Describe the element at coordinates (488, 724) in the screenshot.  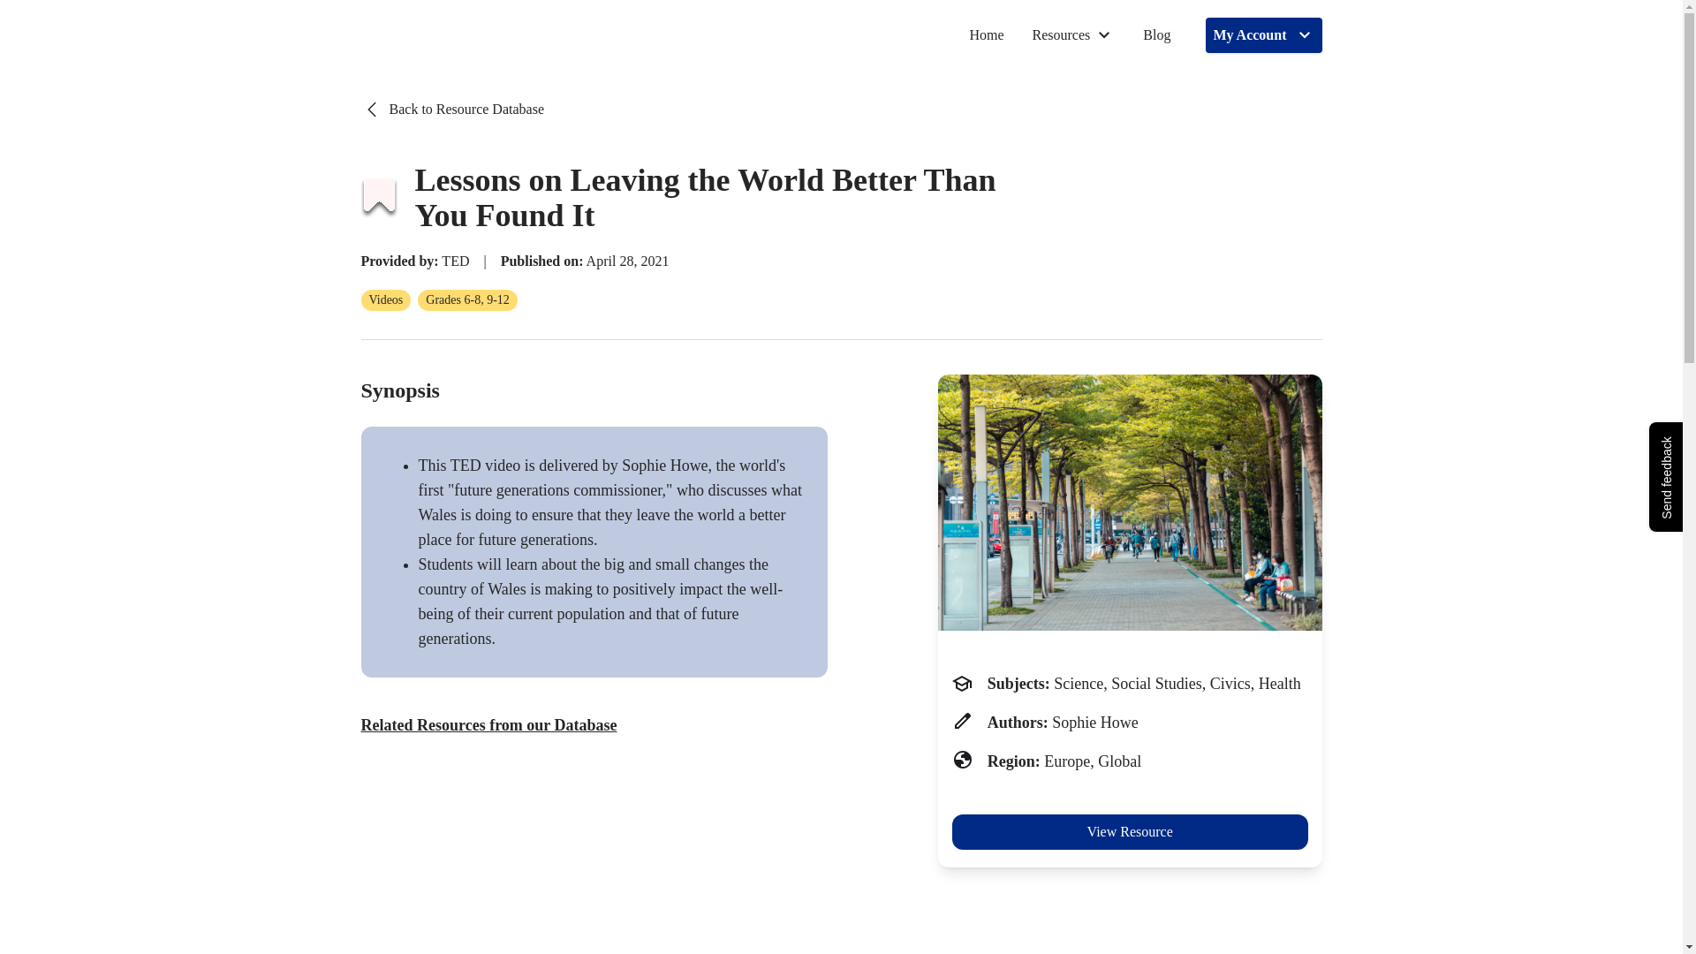
I see `Related Resources from our Database` at that location.